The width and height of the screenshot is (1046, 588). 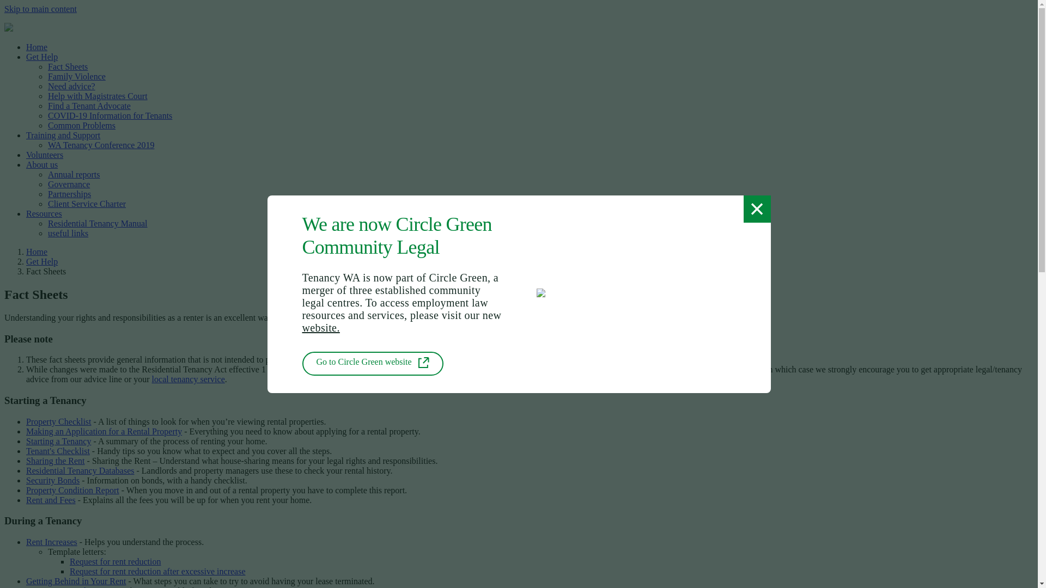 I want to click on Get Help, so click(x=42, y=57).